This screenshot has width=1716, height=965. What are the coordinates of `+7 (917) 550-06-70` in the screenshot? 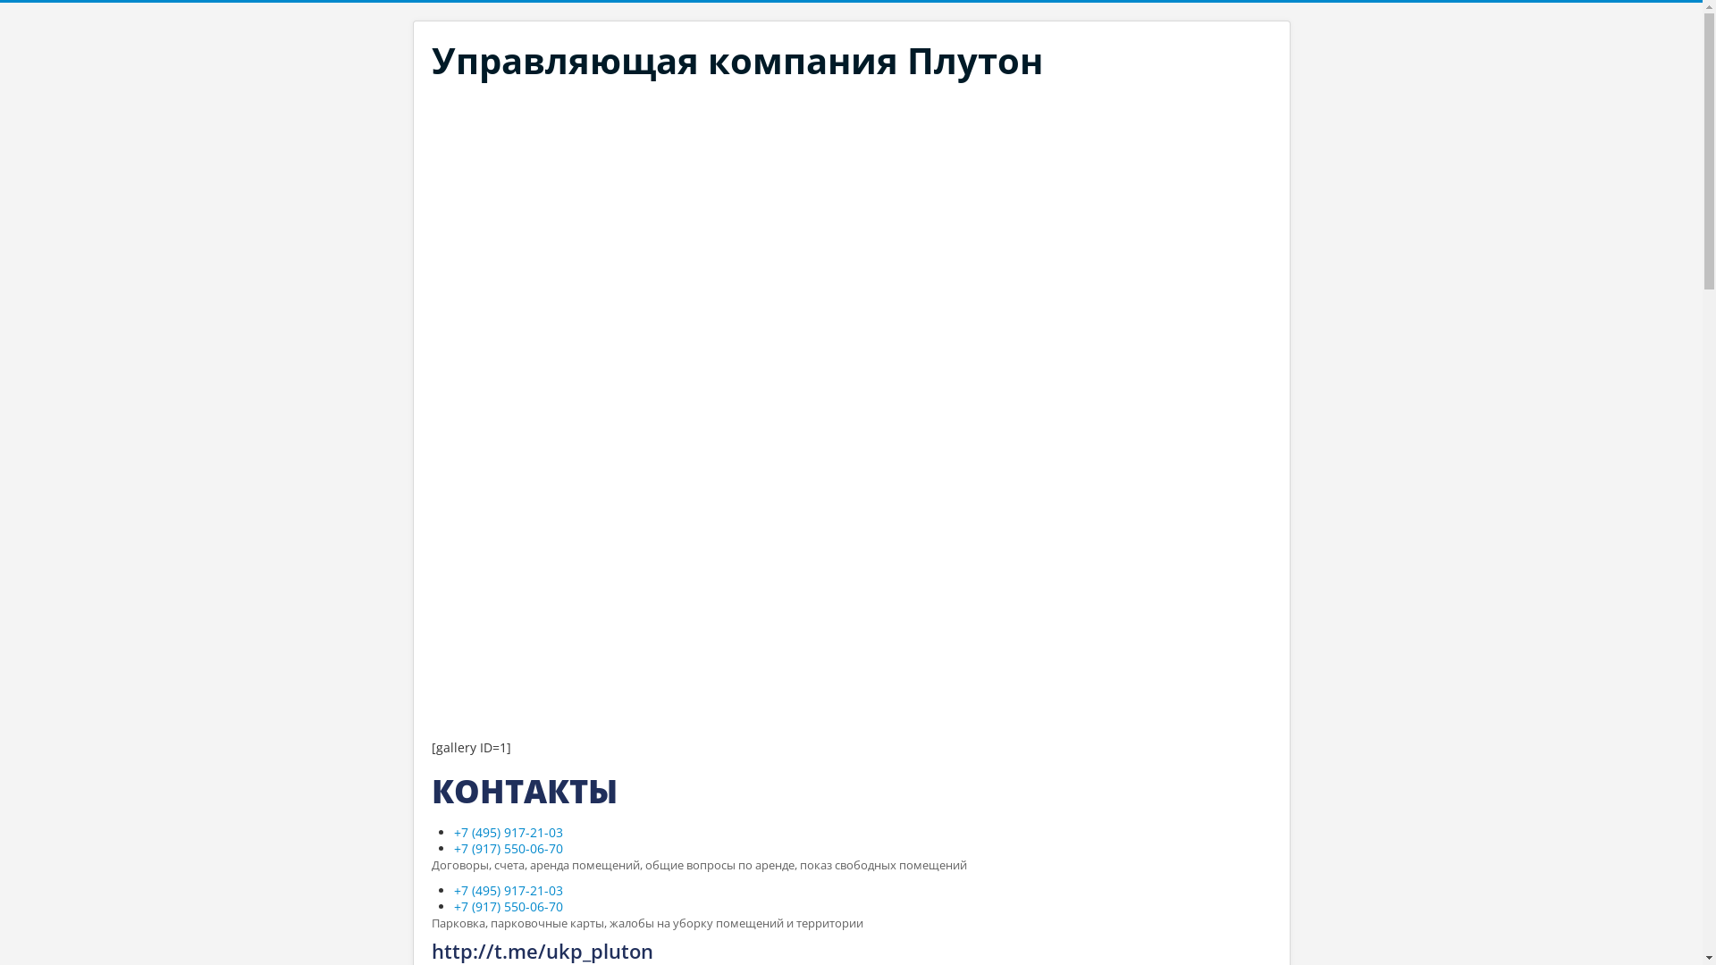 It's located at (509, 906).